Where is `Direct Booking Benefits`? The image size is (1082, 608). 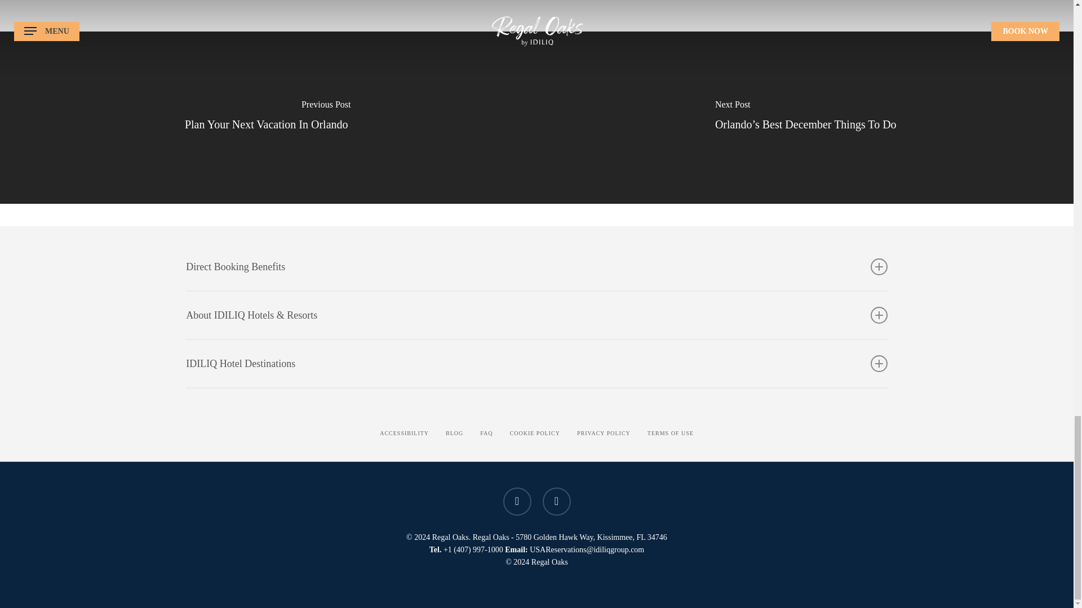 Direct Booking Benefits is located at coordinates (536, 267).